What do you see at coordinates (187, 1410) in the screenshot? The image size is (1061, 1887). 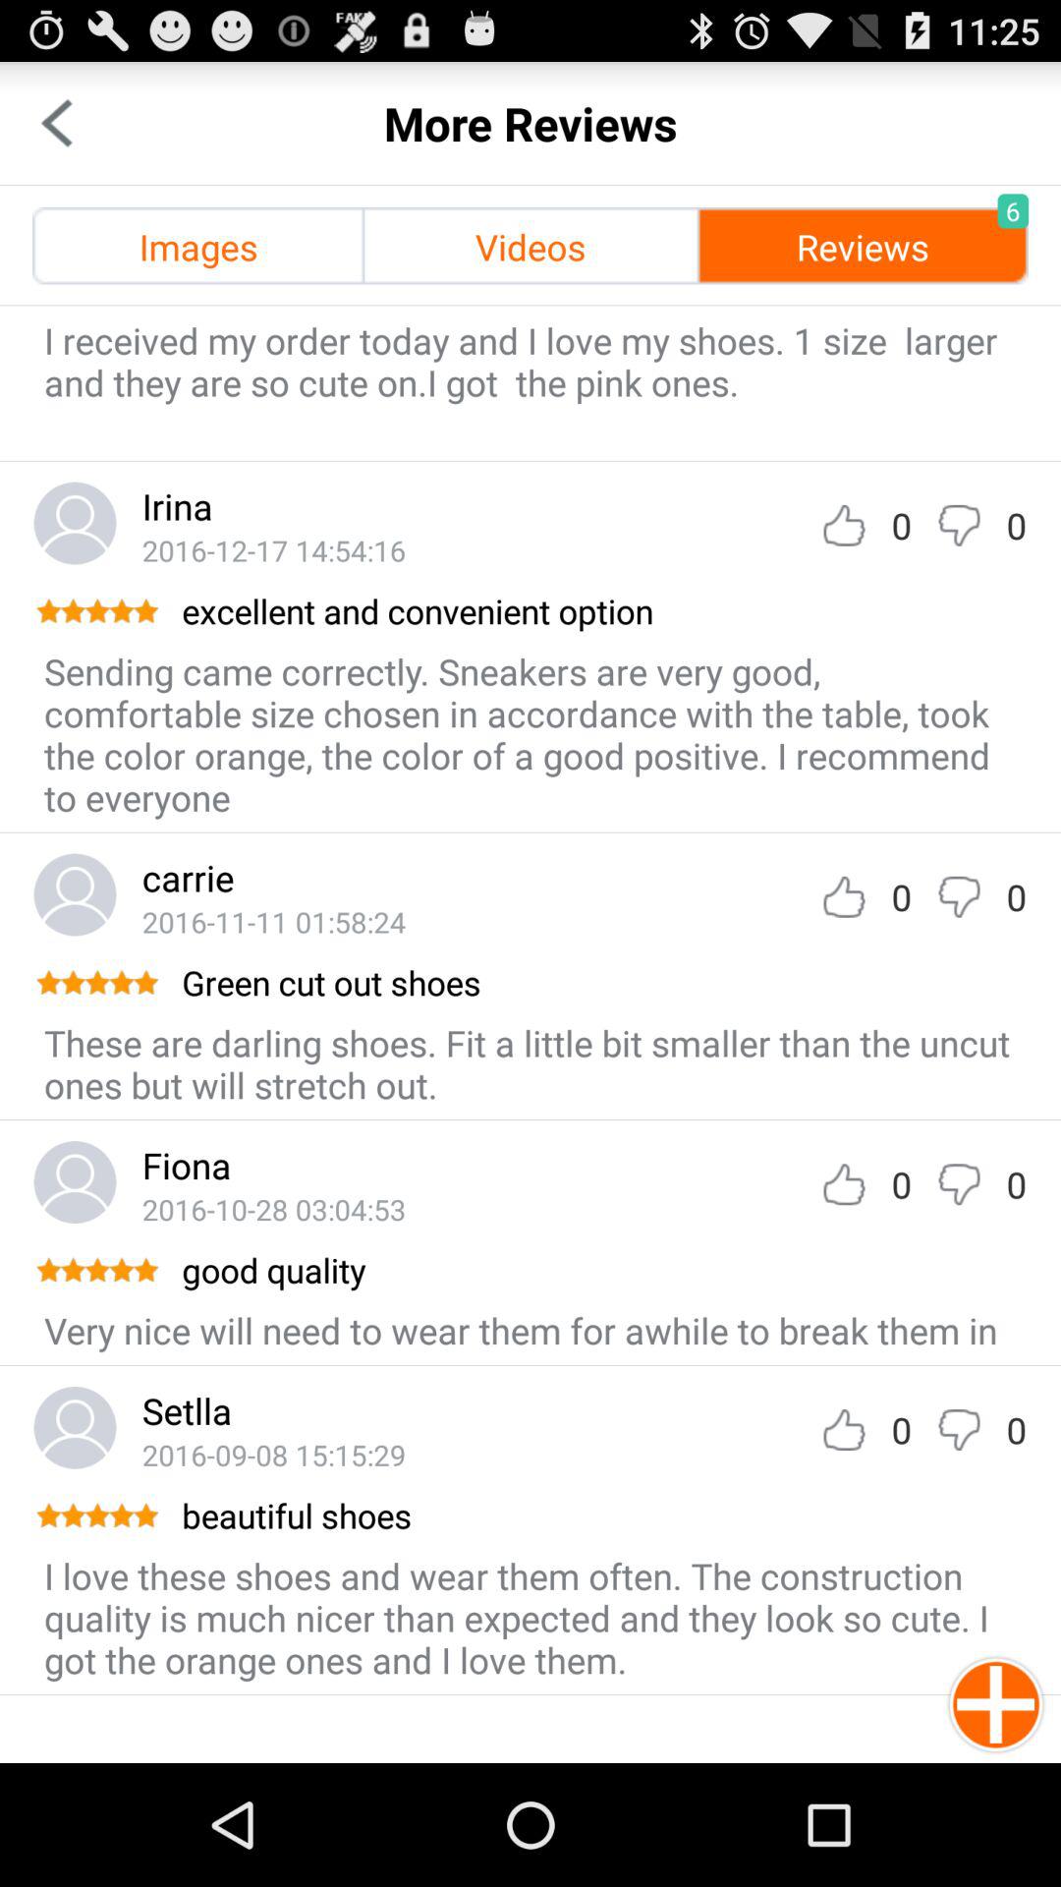 I see `turn off the setlla app` at bounding box center [187, 1410].